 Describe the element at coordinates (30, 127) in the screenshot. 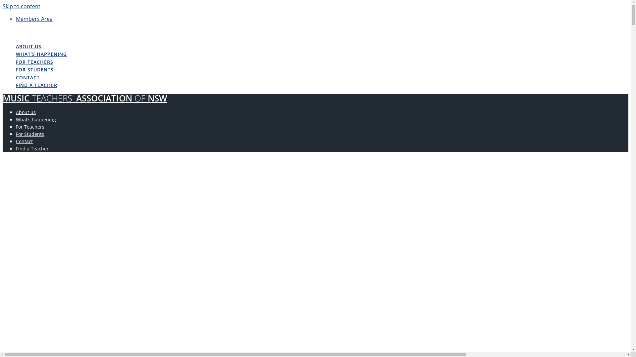

I see `For Teachers` at that location.